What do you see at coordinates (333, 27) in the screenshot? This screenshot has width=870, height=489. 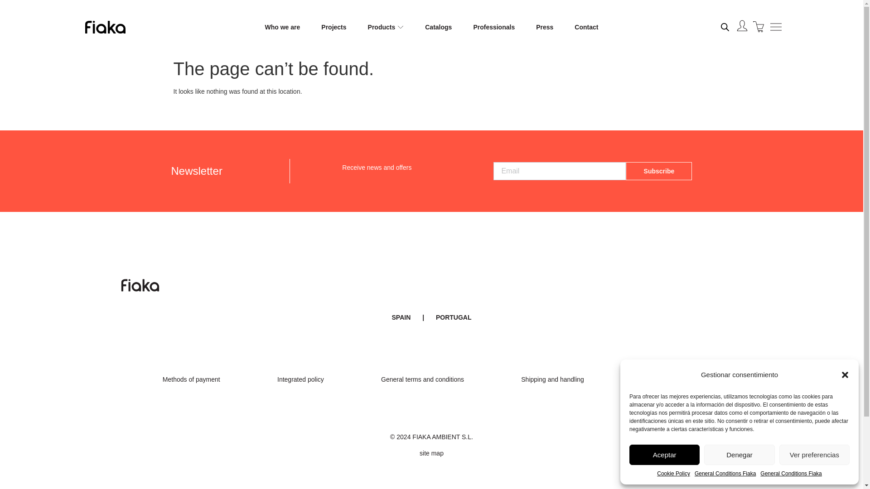 I see `Projects` at bounding box center [333, 27].